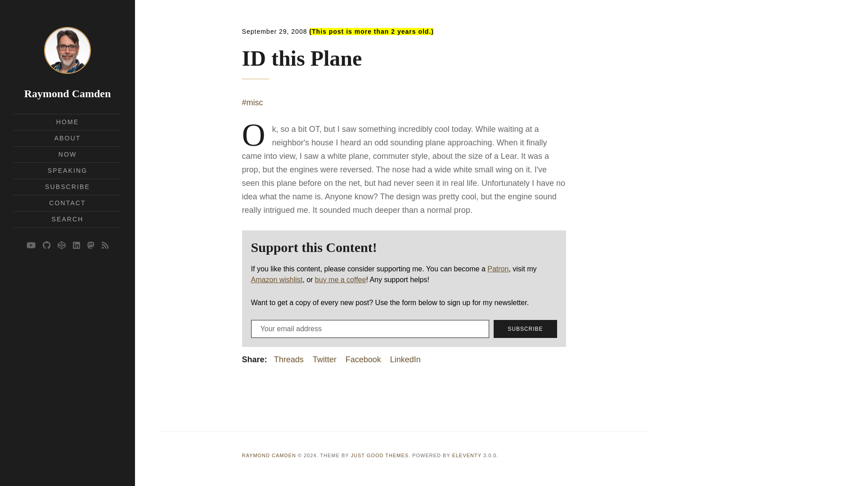  I want to click on SPEAKING, so click(67, 170).